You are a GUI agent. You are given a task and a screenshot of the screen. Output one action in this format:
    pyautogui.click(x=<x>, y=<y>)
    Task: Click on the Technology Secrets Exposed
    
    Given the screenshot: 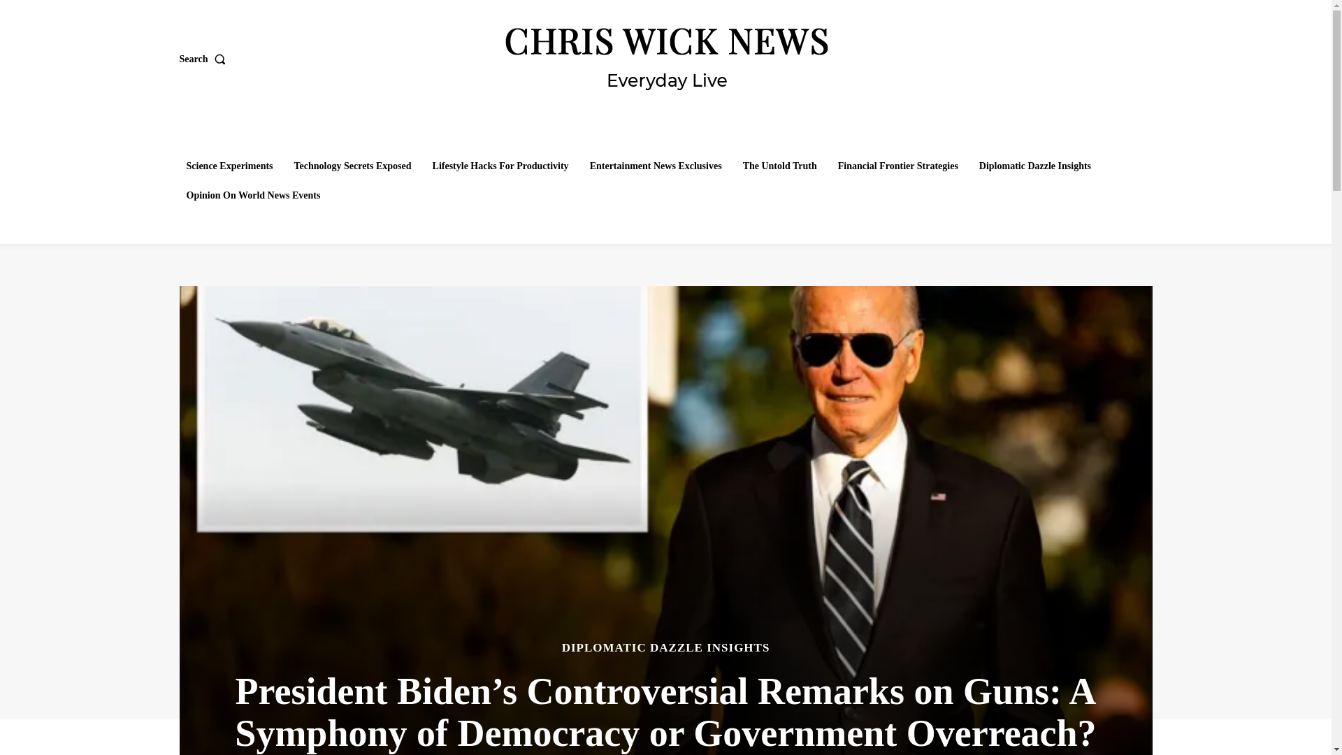 What is the action you would take?
    pyautogui.click(x=352, y=166)
    